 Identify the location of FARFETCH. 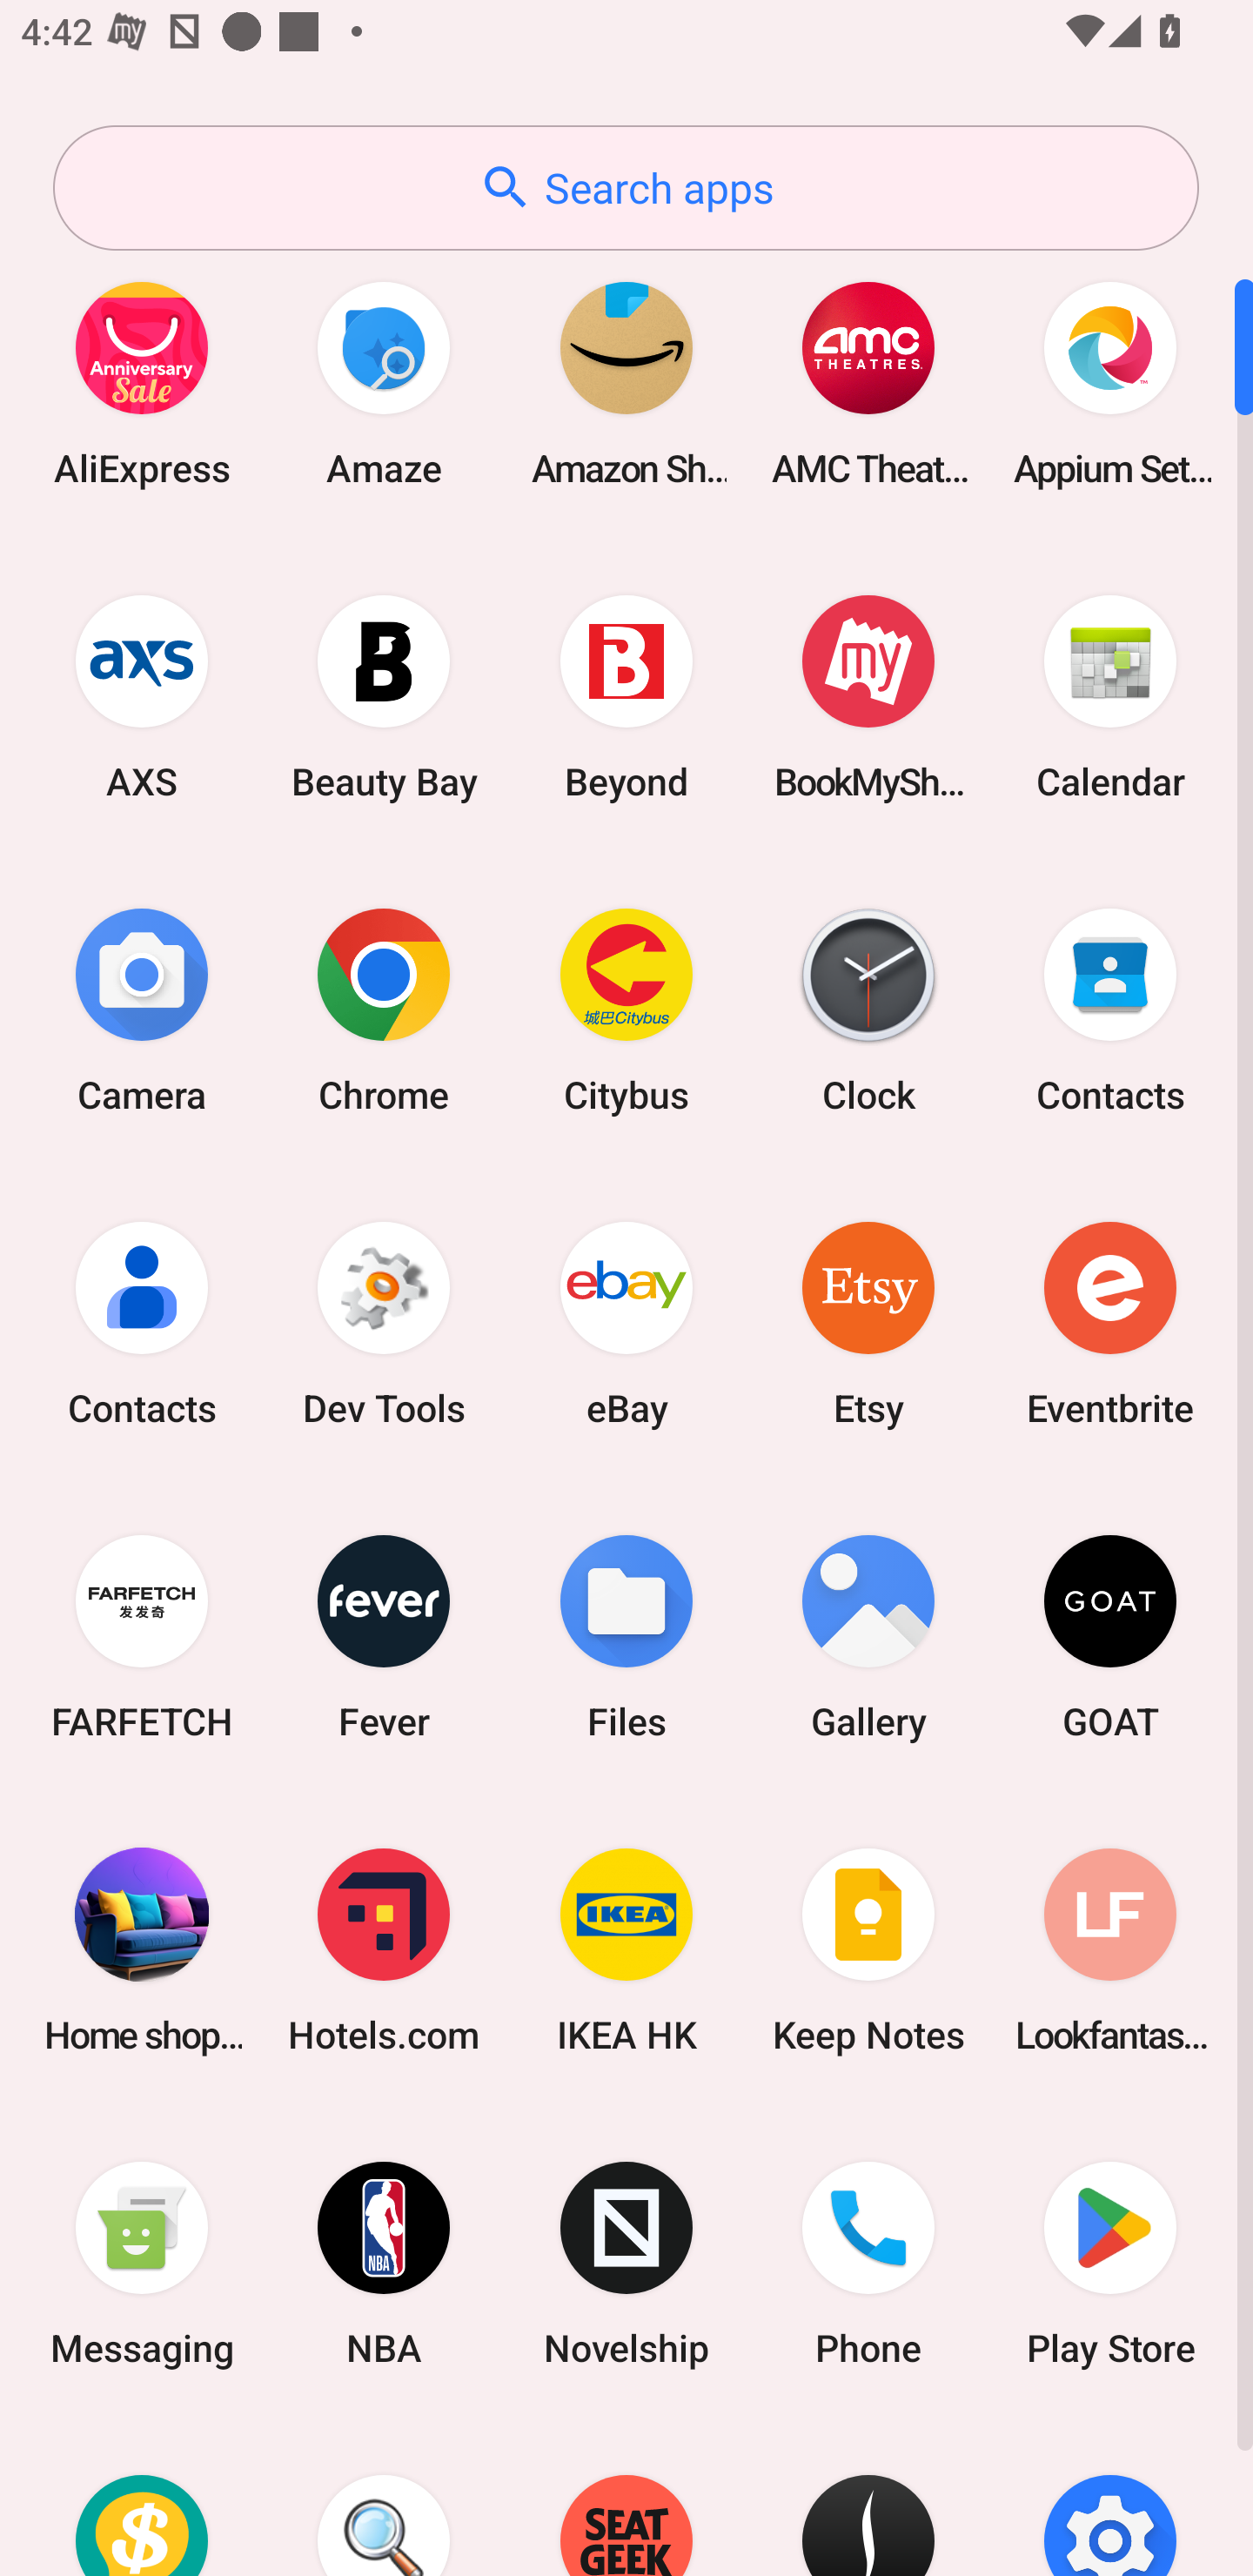
(142, 1636).